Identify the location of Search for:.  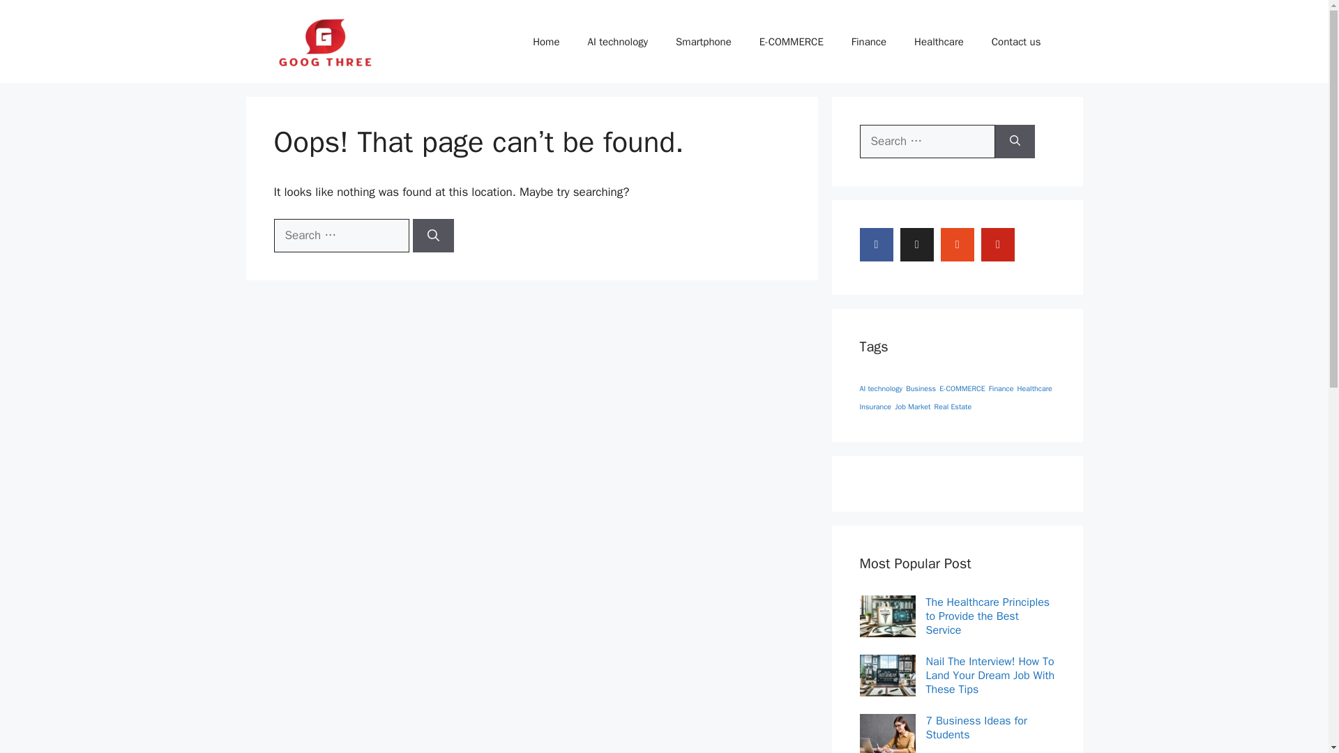
(340, 236).